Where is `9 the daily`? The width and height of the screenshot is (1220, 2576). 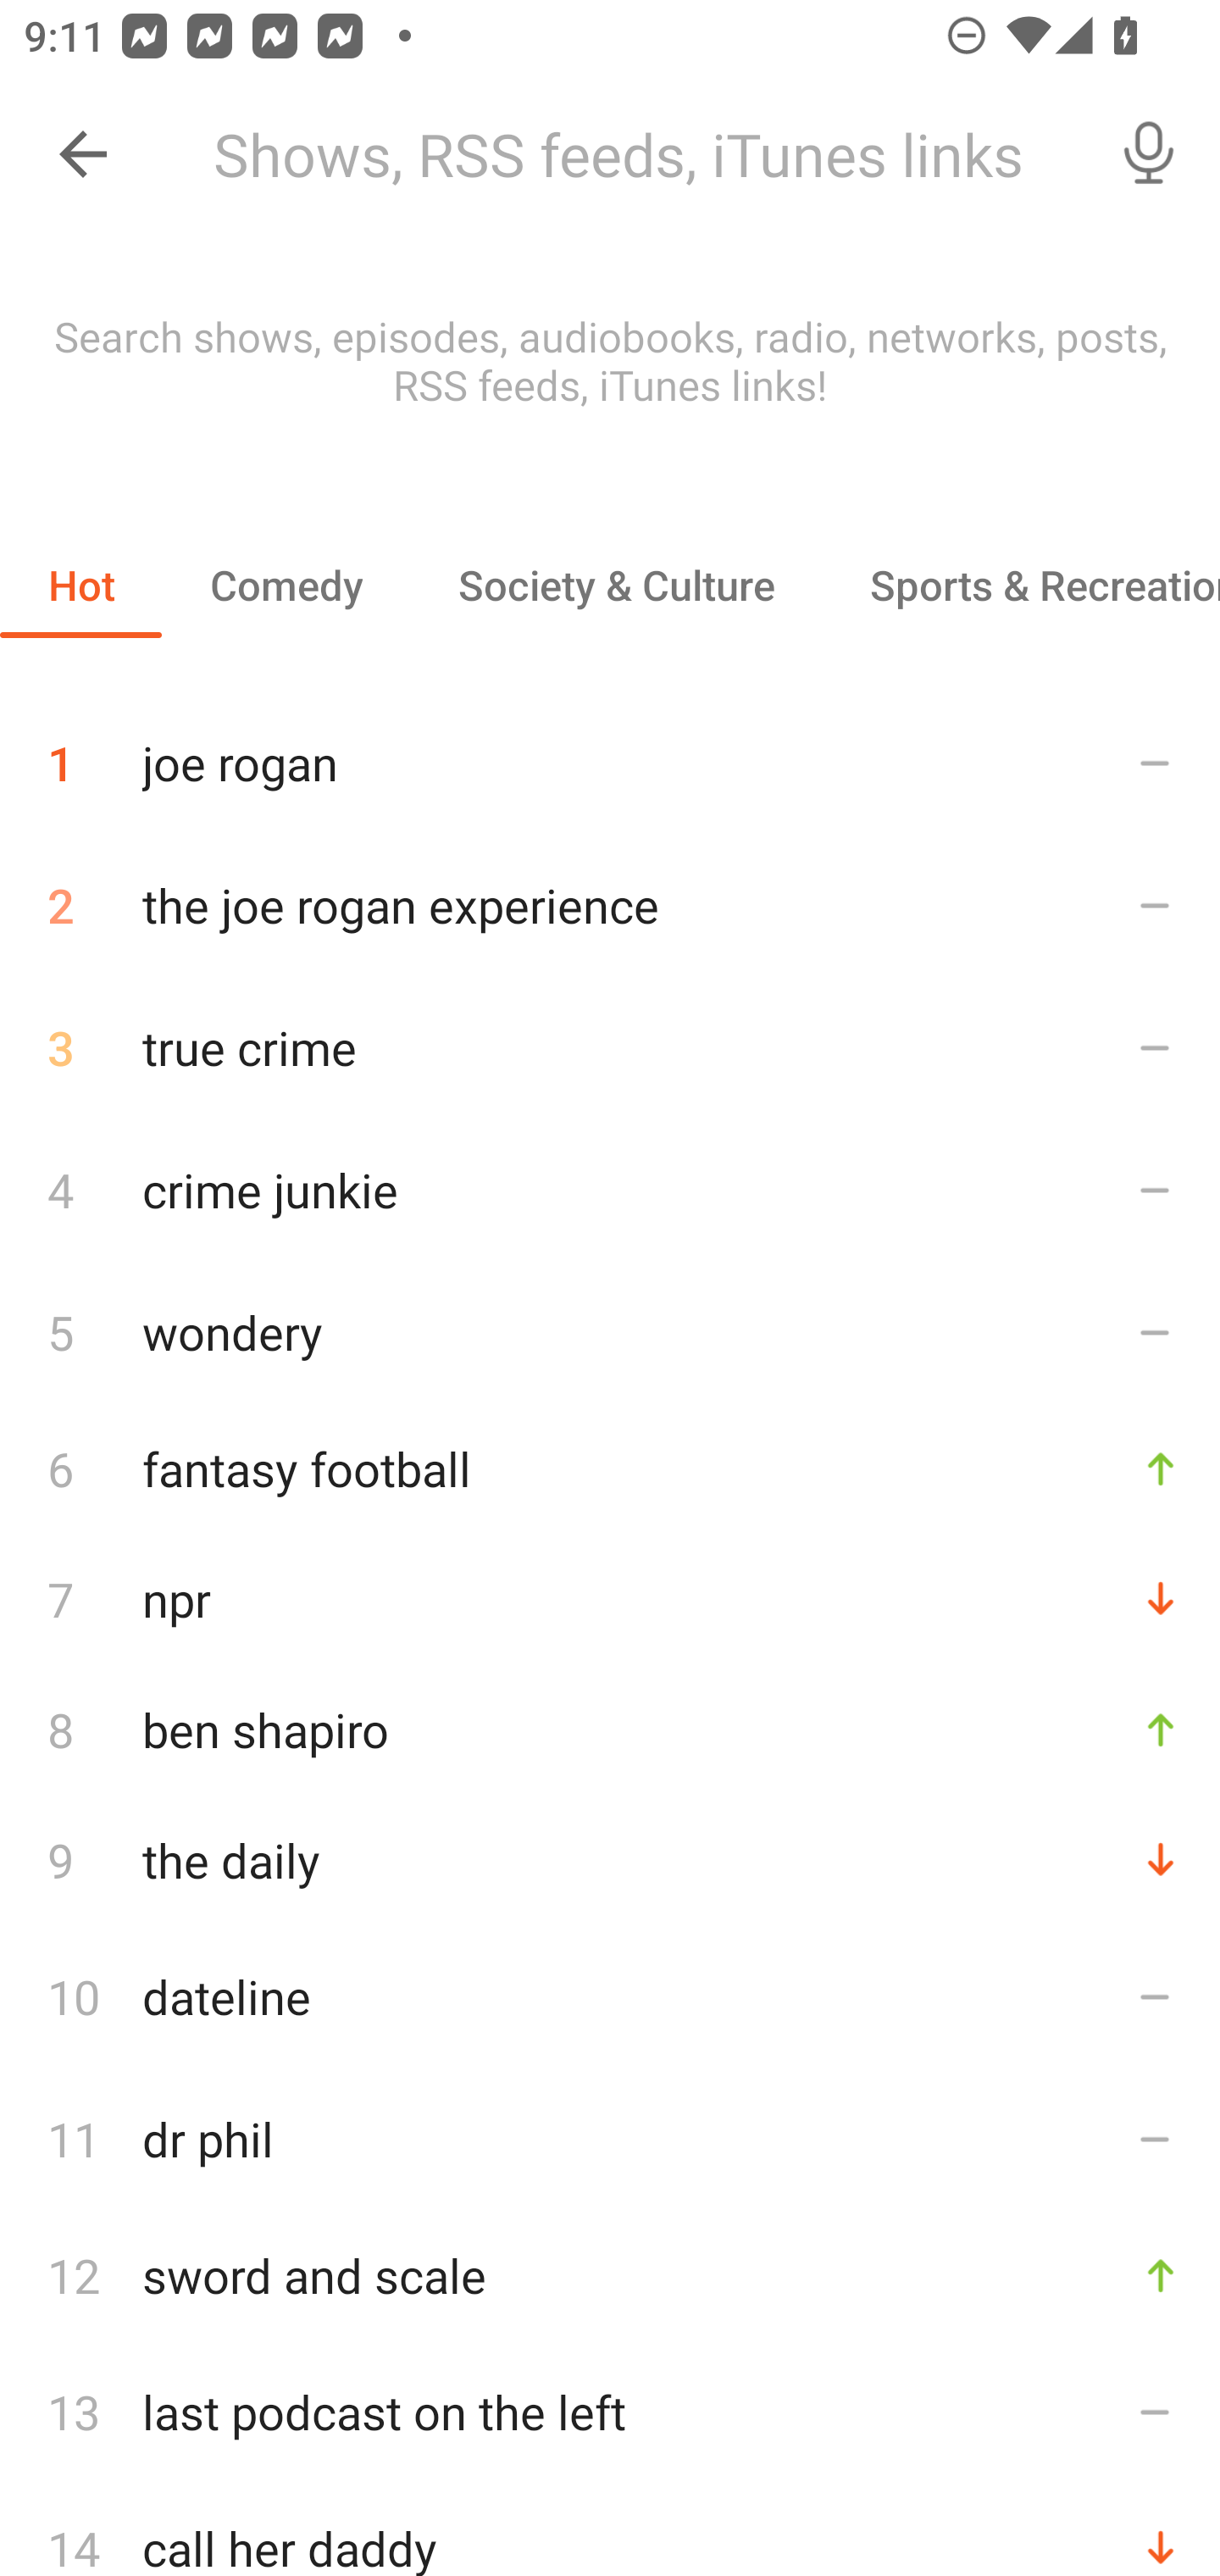 9 the daily is located at coordinates (610, 1859).